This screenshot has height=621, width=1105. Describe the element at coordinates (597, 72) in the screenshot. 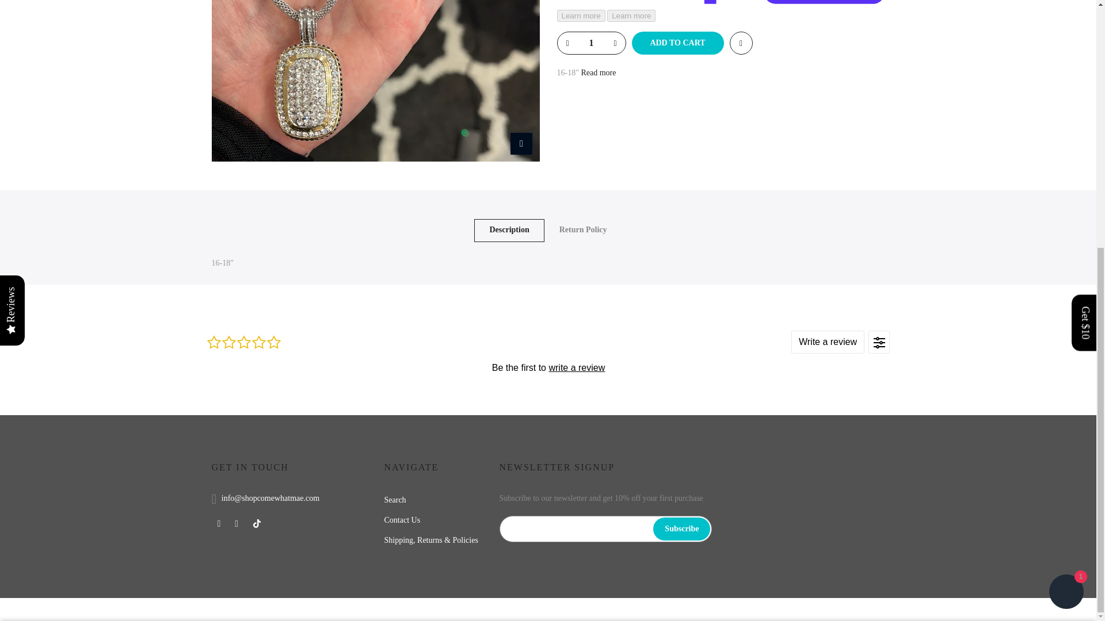

I see `Read more` at that location.